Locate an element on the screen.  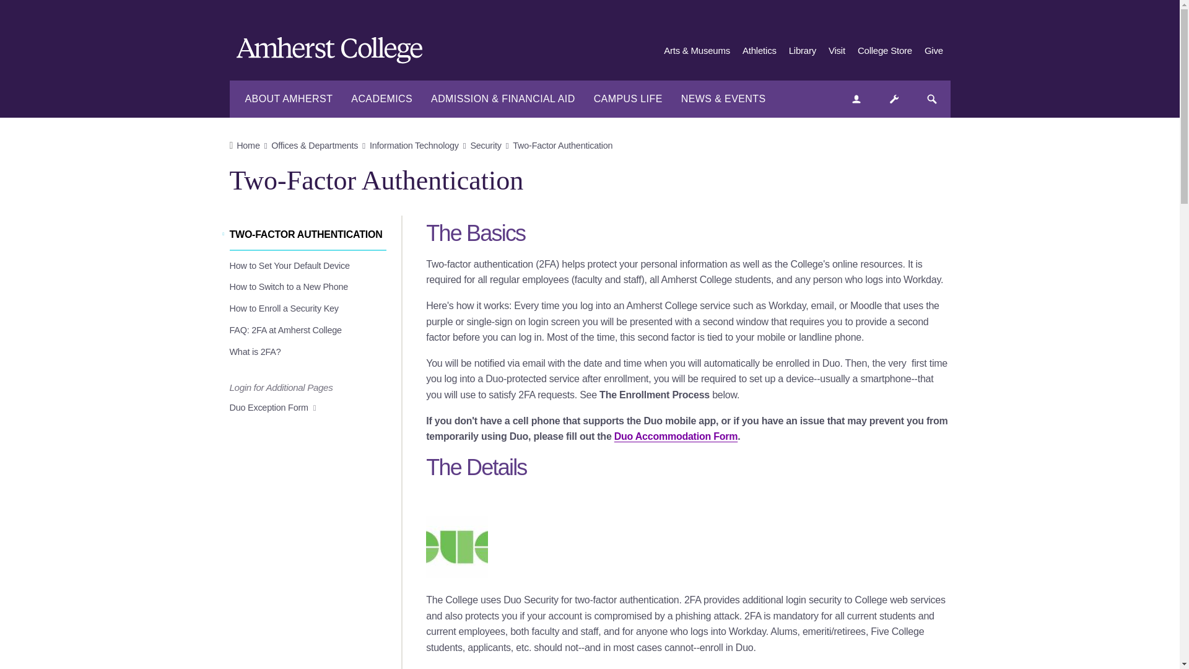
ABOUT AMHERST is located at coordinates (289, 99).